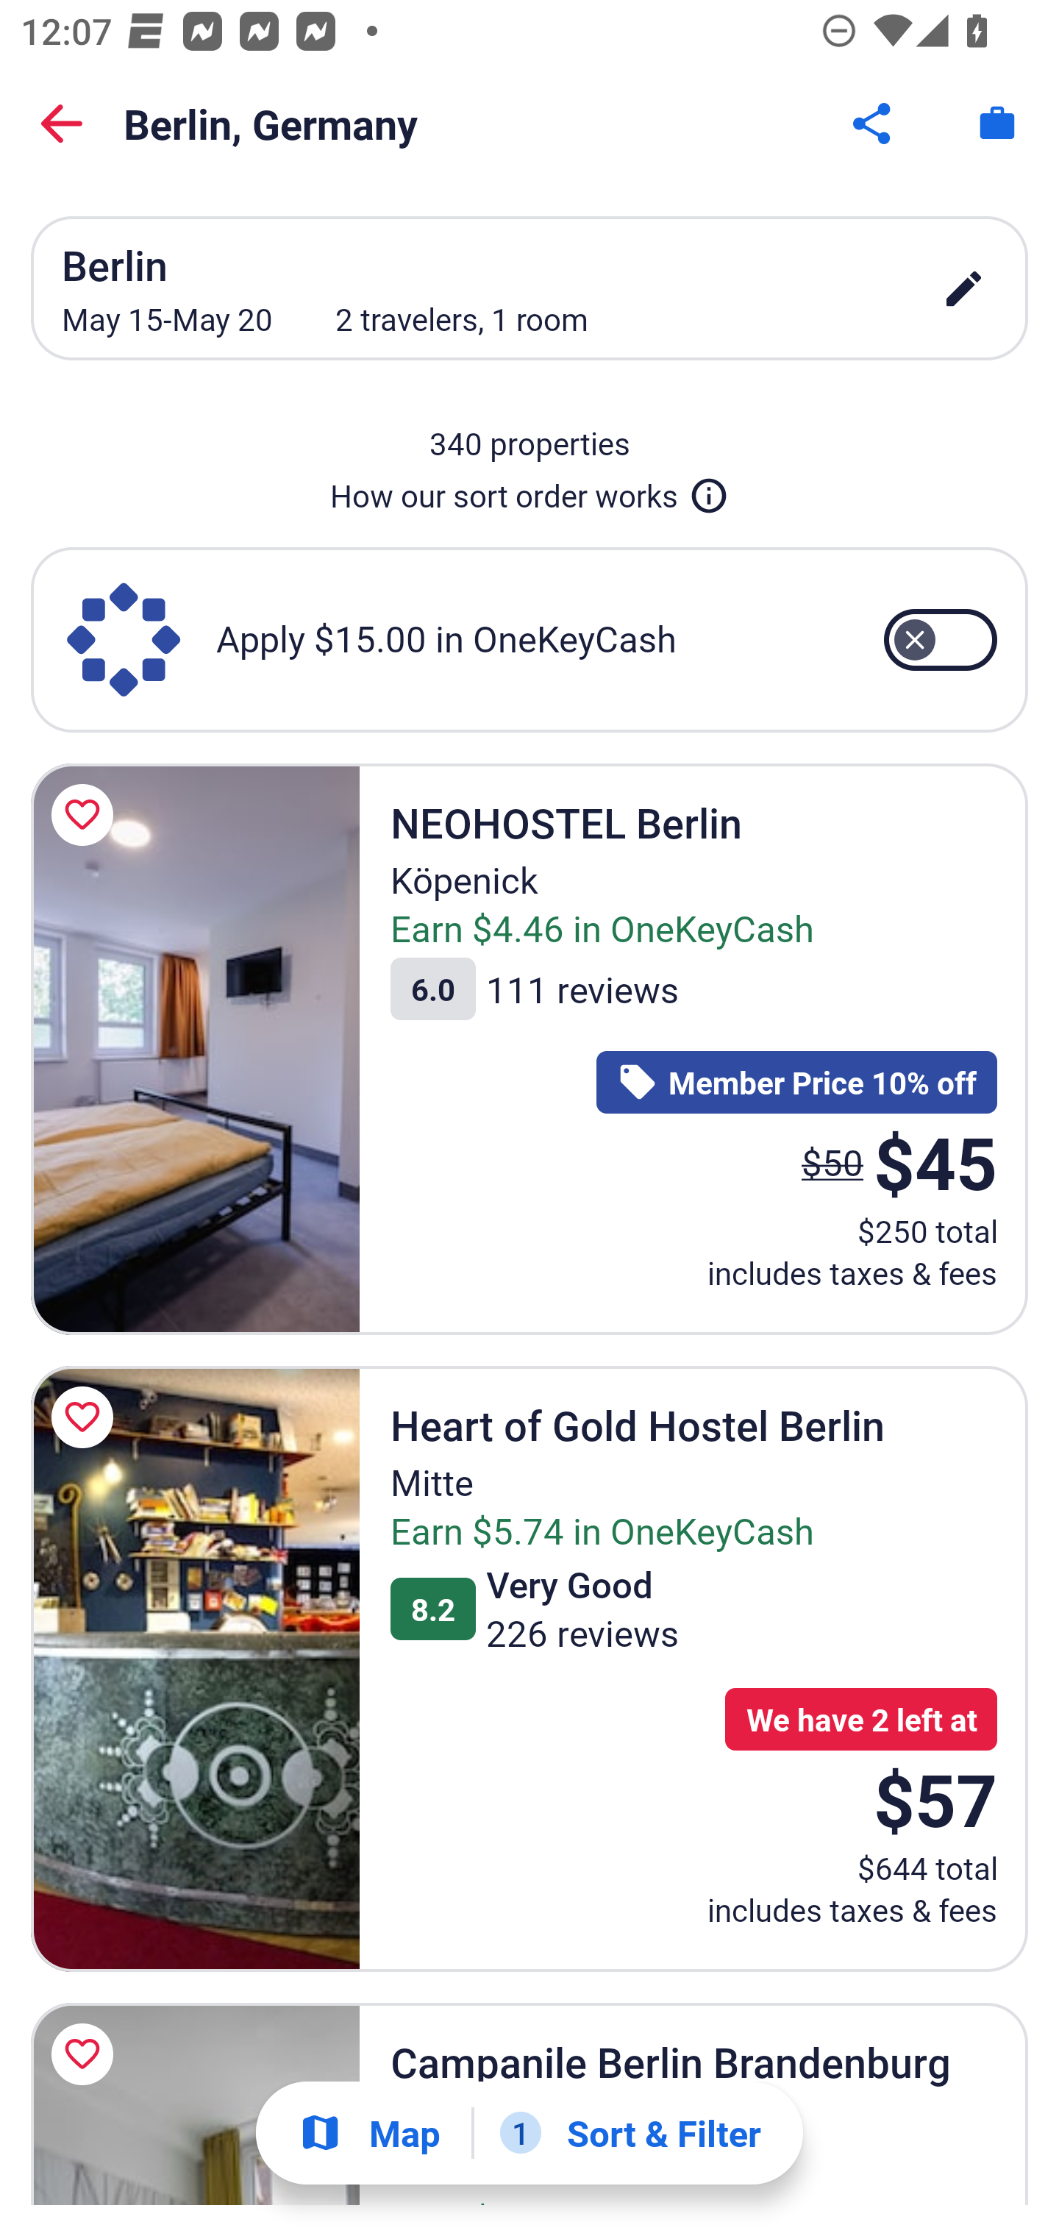 Image resolution: width=1059 pixels, height=2236 pixels. I want to click on Show map Map Show map Button, so click(369, 2133).